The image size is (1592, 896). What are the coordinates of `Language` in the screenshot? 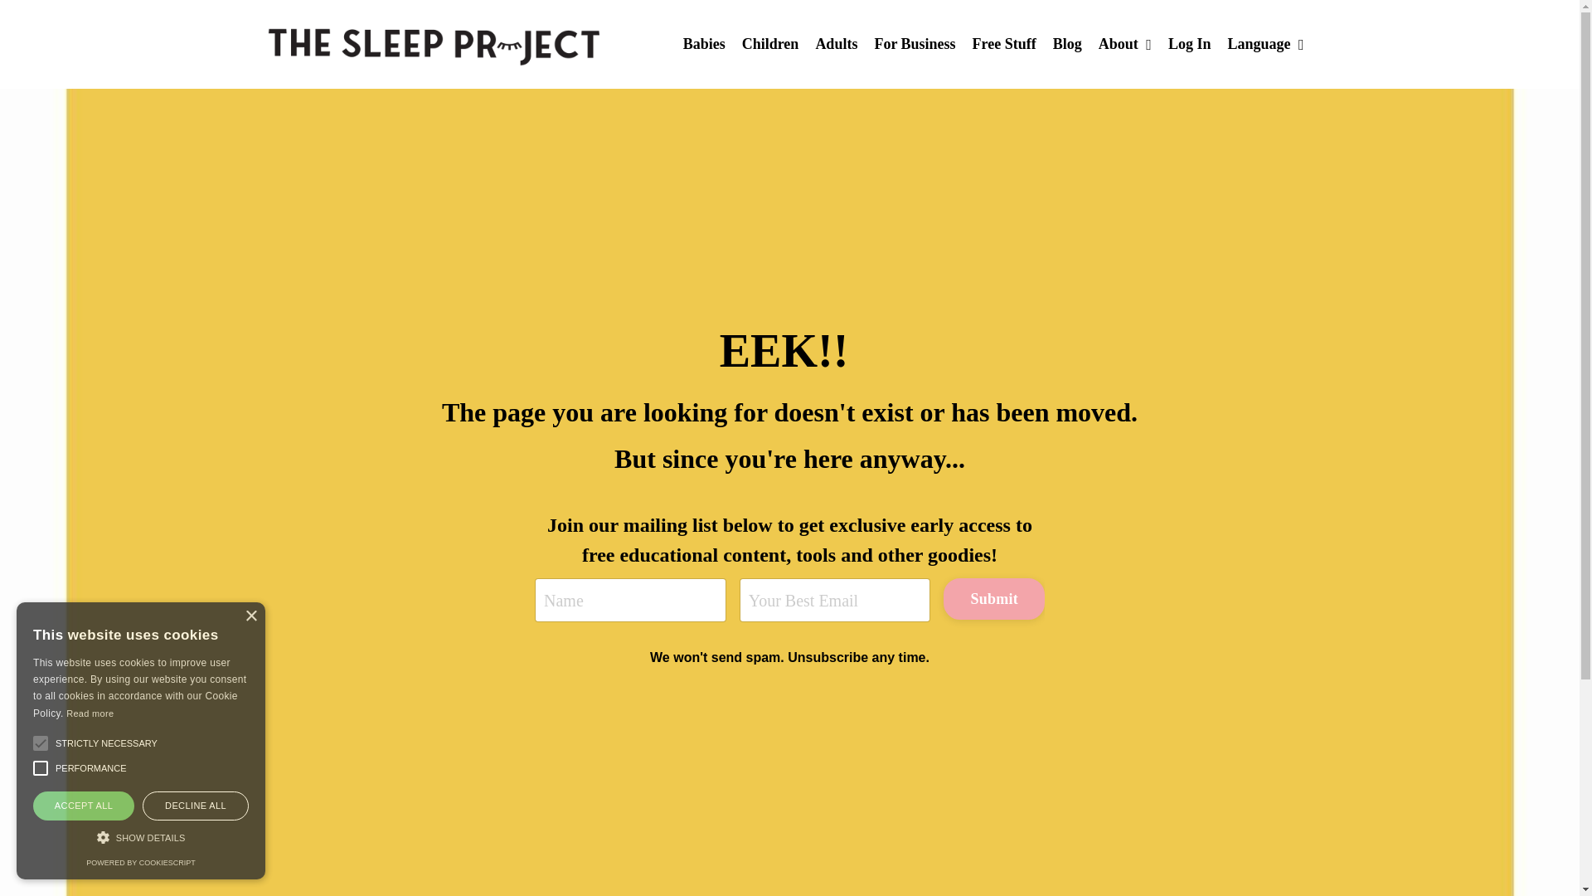 It's located at (1265, 44).